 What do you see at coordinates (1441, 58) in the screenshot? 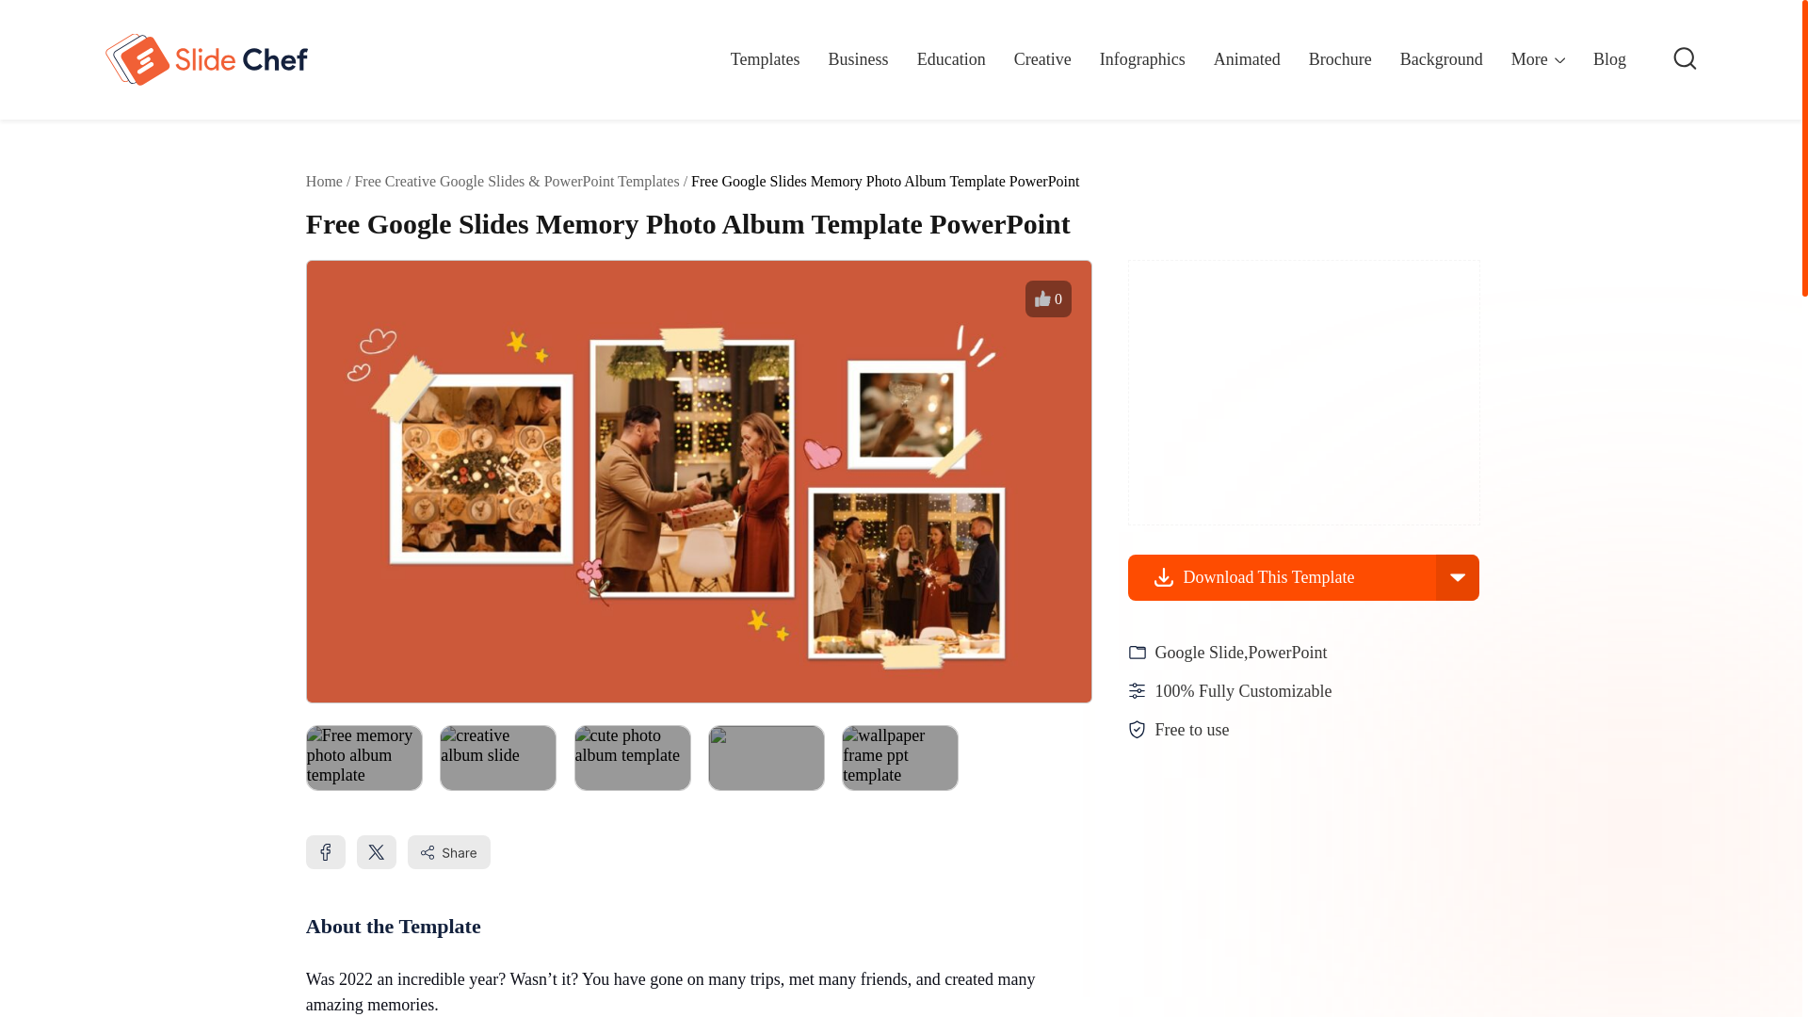
I see `Background` at bounding box center [1441, 58].